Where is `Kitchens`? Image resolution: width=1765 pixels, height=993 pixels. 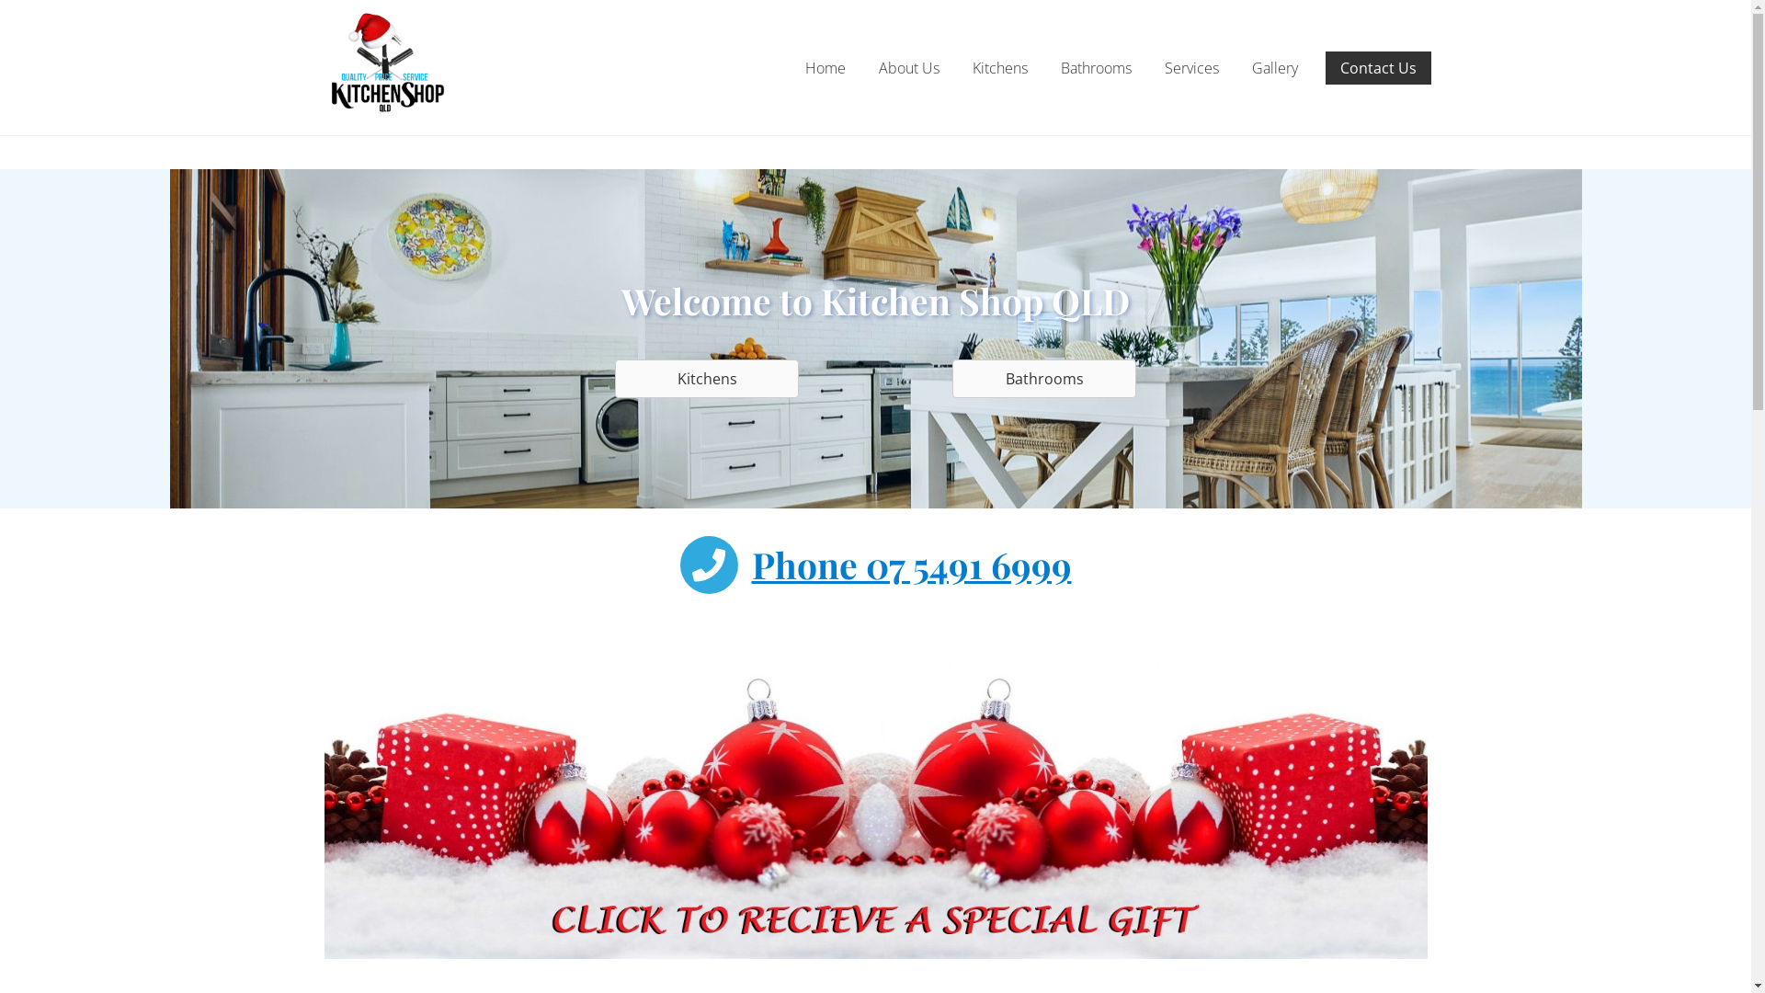 Kitchens is located at coordinates (707, 379).